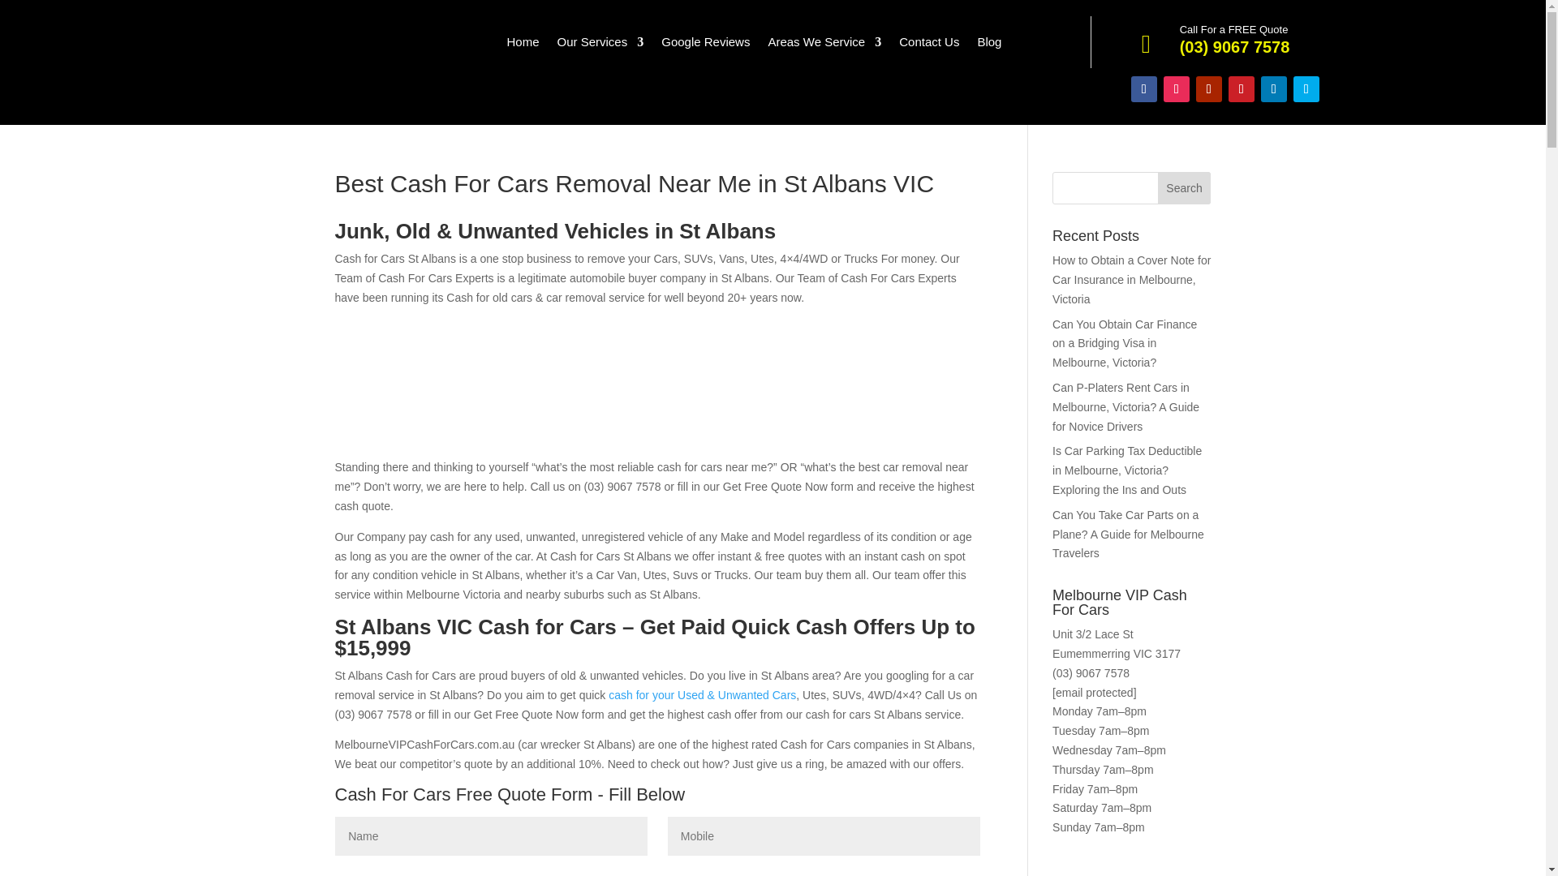 The height and width of the screenshot is (876, 1558). I want to click on Our Services, so click(600, 45).